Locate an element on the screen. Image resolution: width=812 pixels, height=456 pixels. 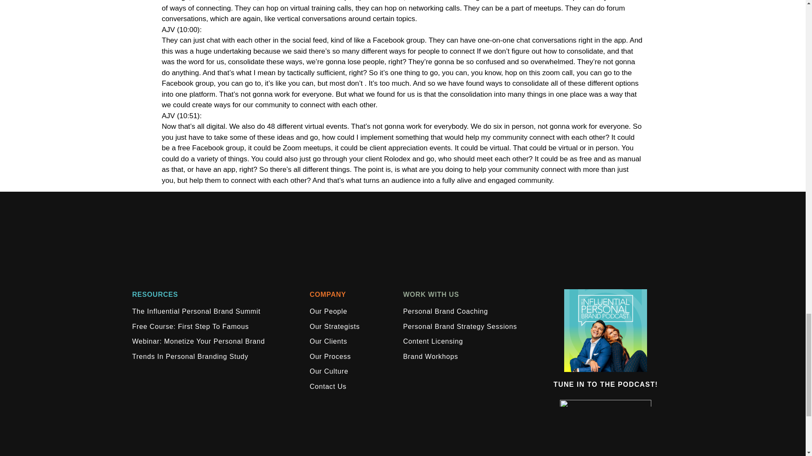
Our Clients is located at coordinates (328, 341).